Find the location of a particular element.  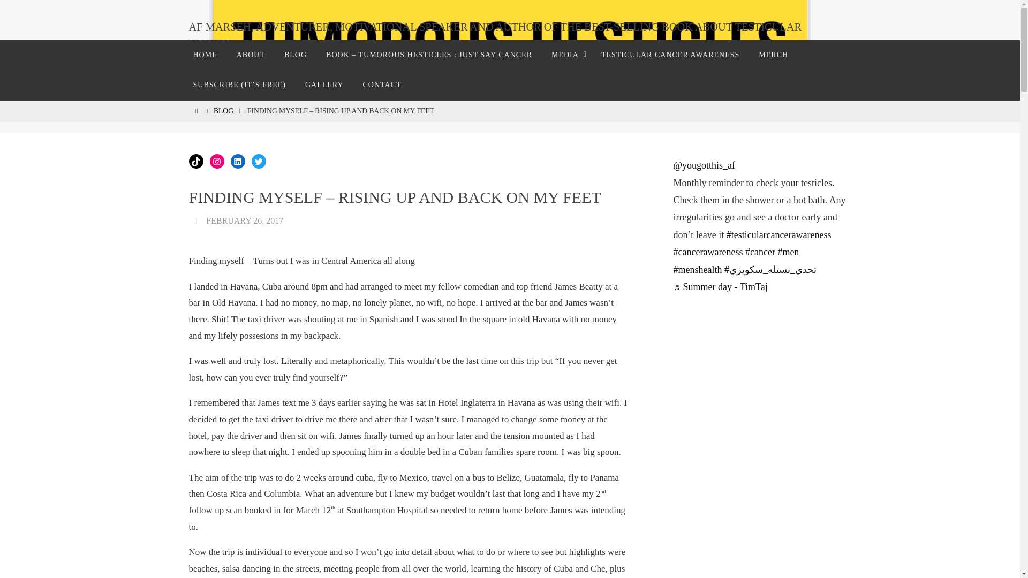

BLOG is located at coordinates (223, 110).